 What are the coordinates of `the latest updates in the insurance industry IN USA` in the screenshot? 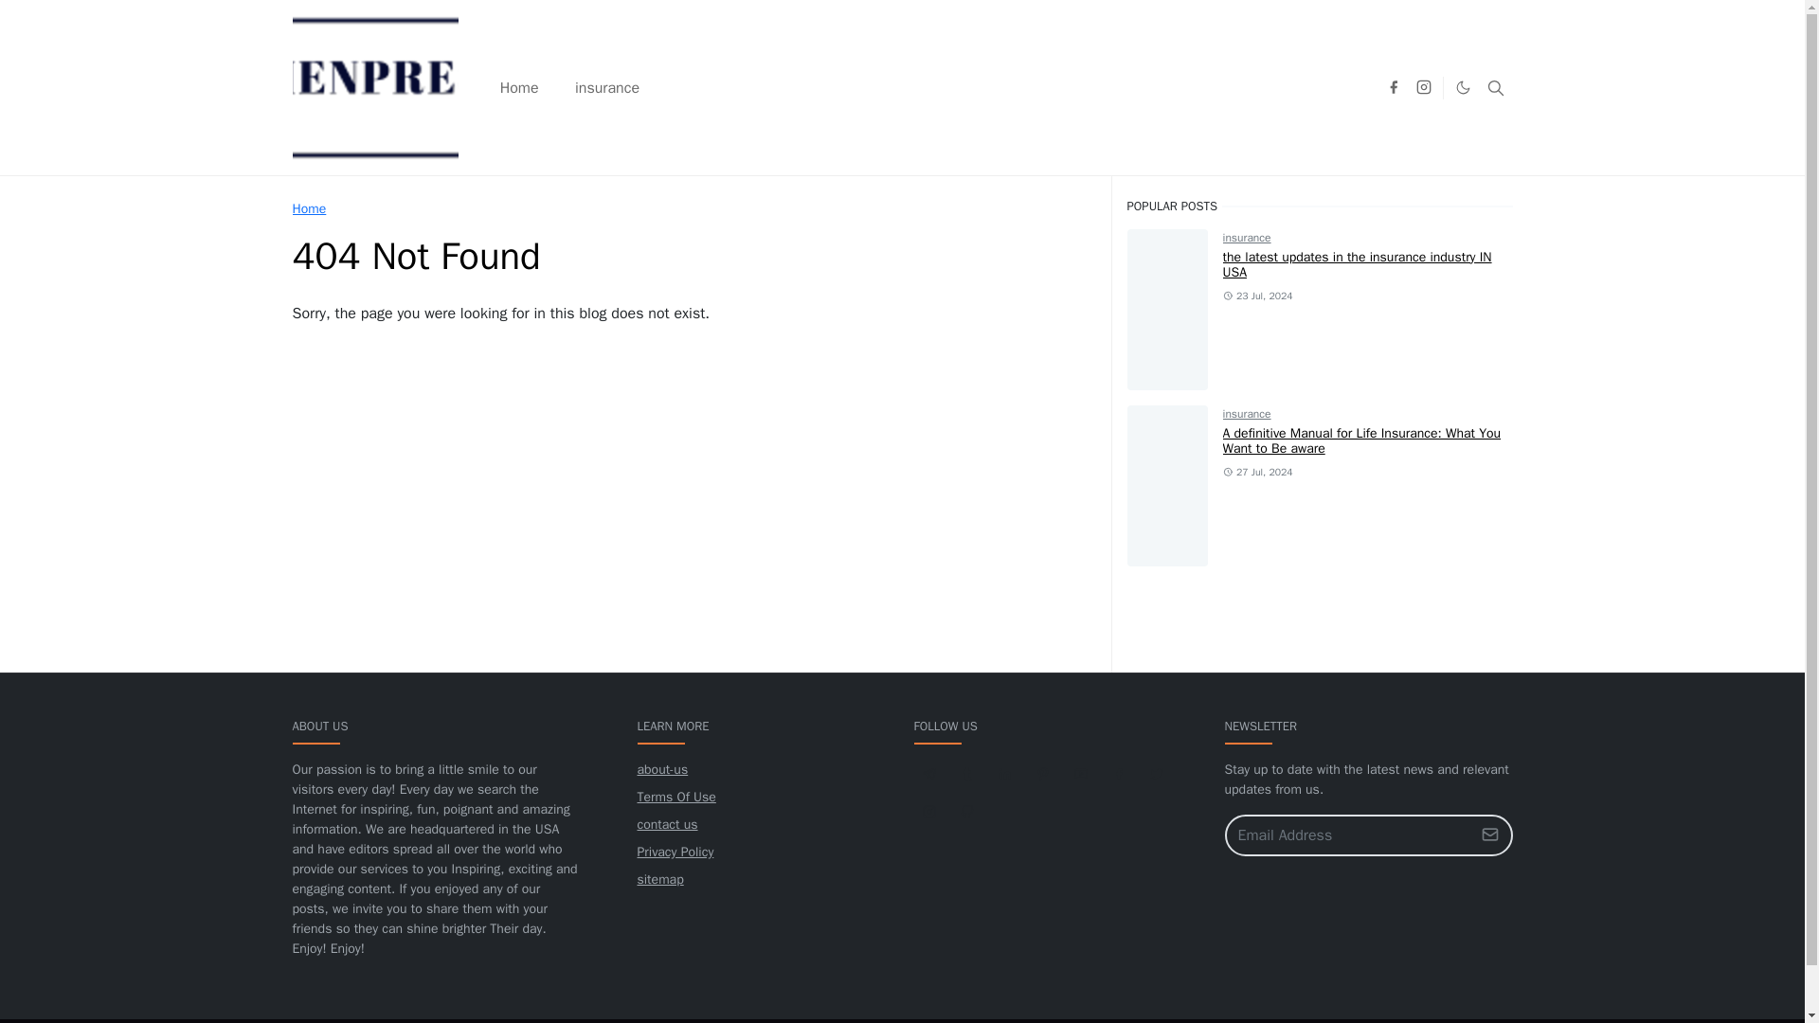 It's located at (1357, 265).